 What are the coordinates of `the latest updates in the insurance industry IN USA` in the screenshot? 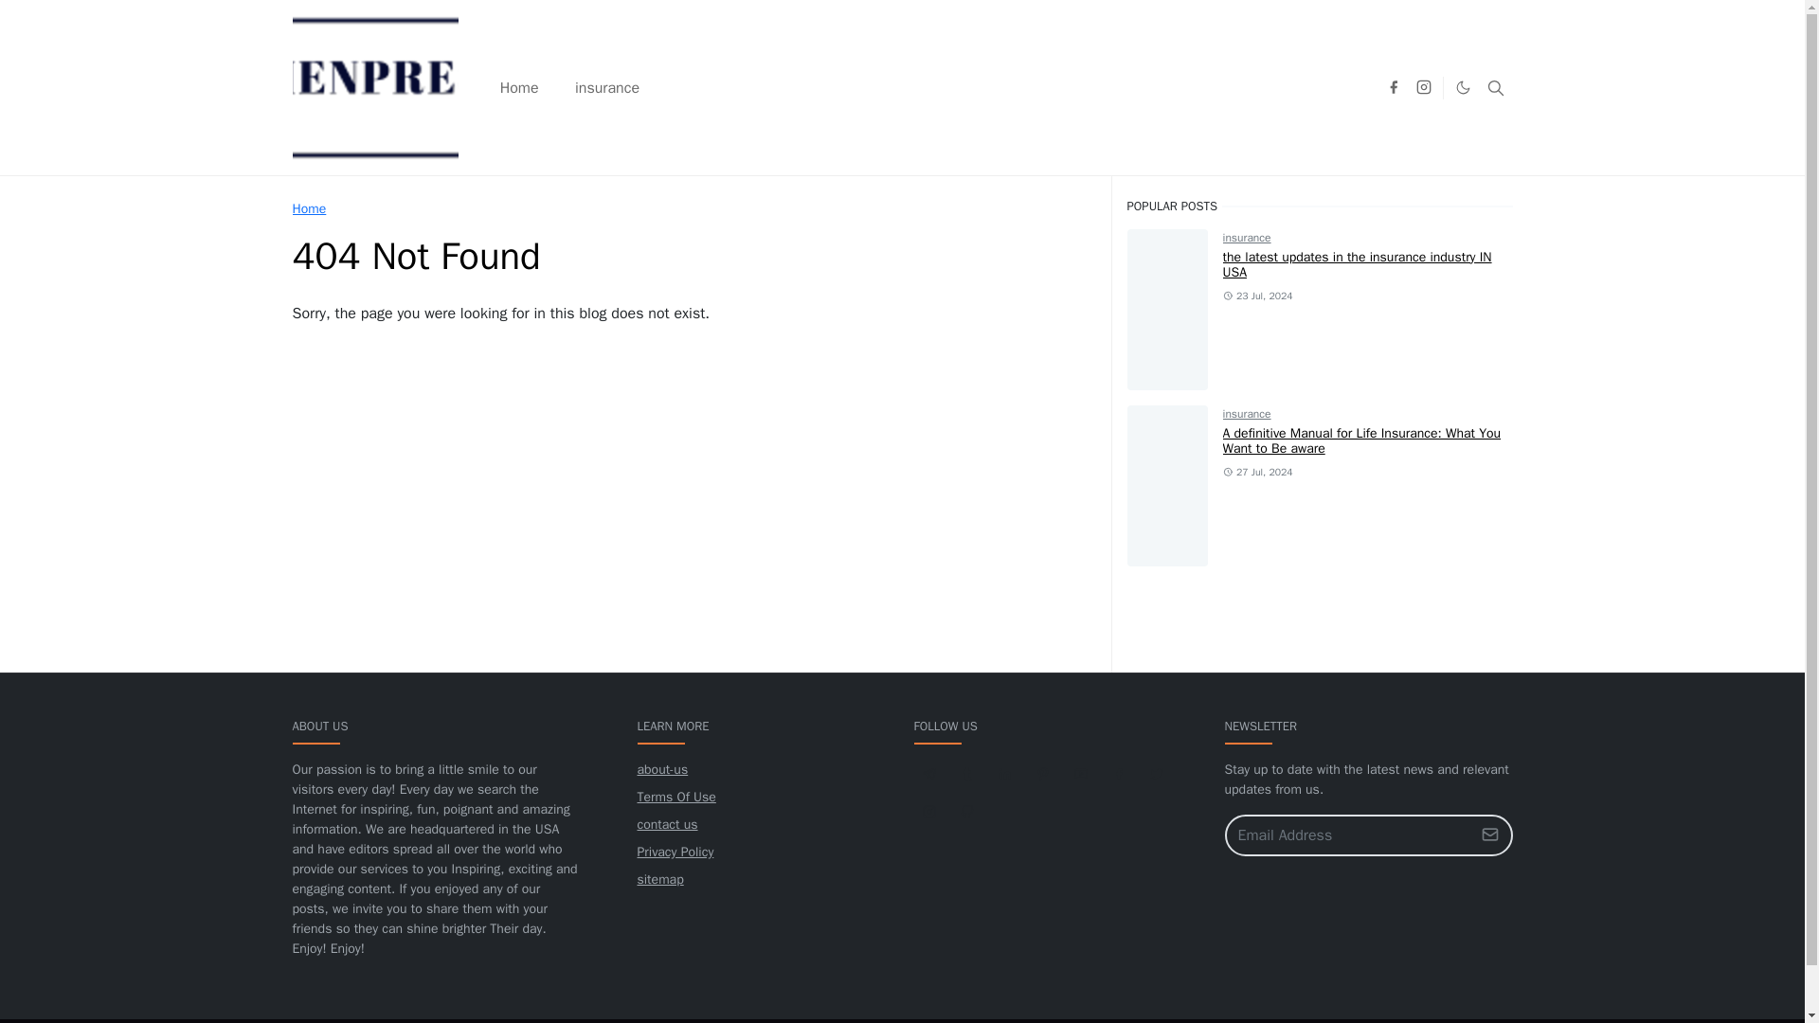 It's located at (1357, 265).